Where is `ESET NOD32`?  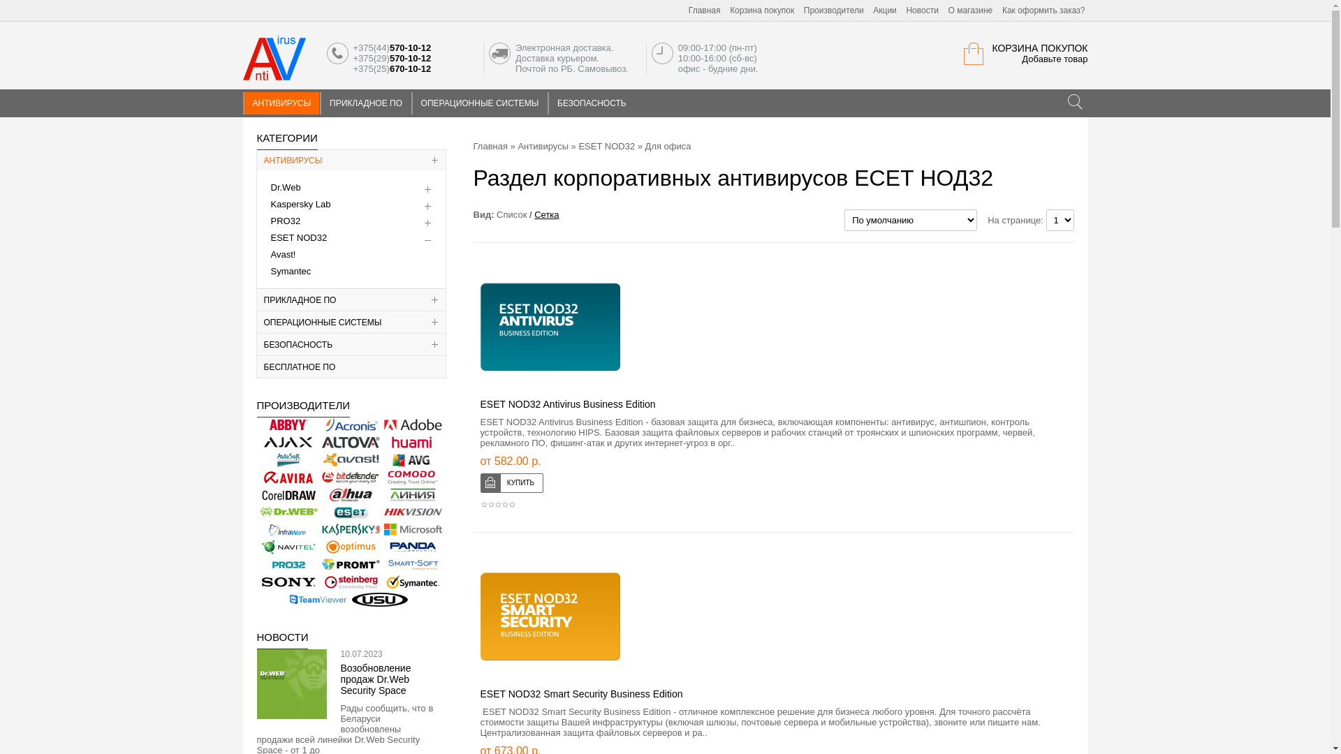 ESET NOD32 is located at coordinates (299, 237).